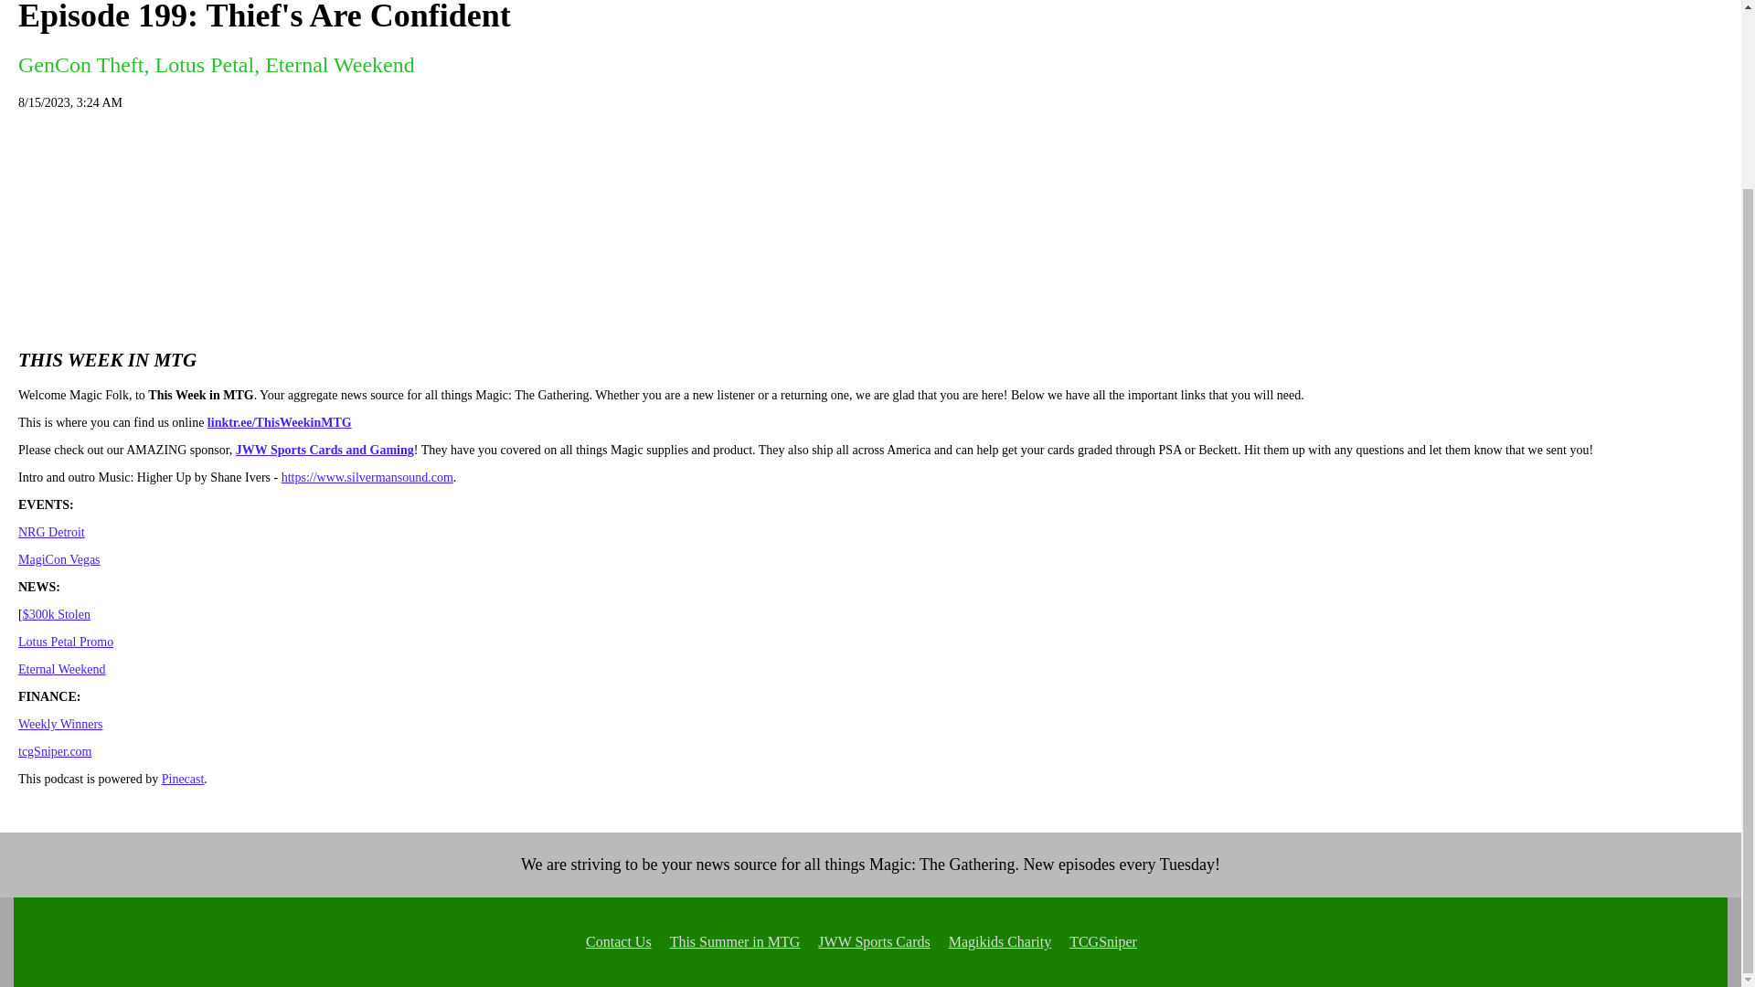 This screenshot has width=1755, height=987. I want to click on JWW Sports Cards, so click(874, 941).